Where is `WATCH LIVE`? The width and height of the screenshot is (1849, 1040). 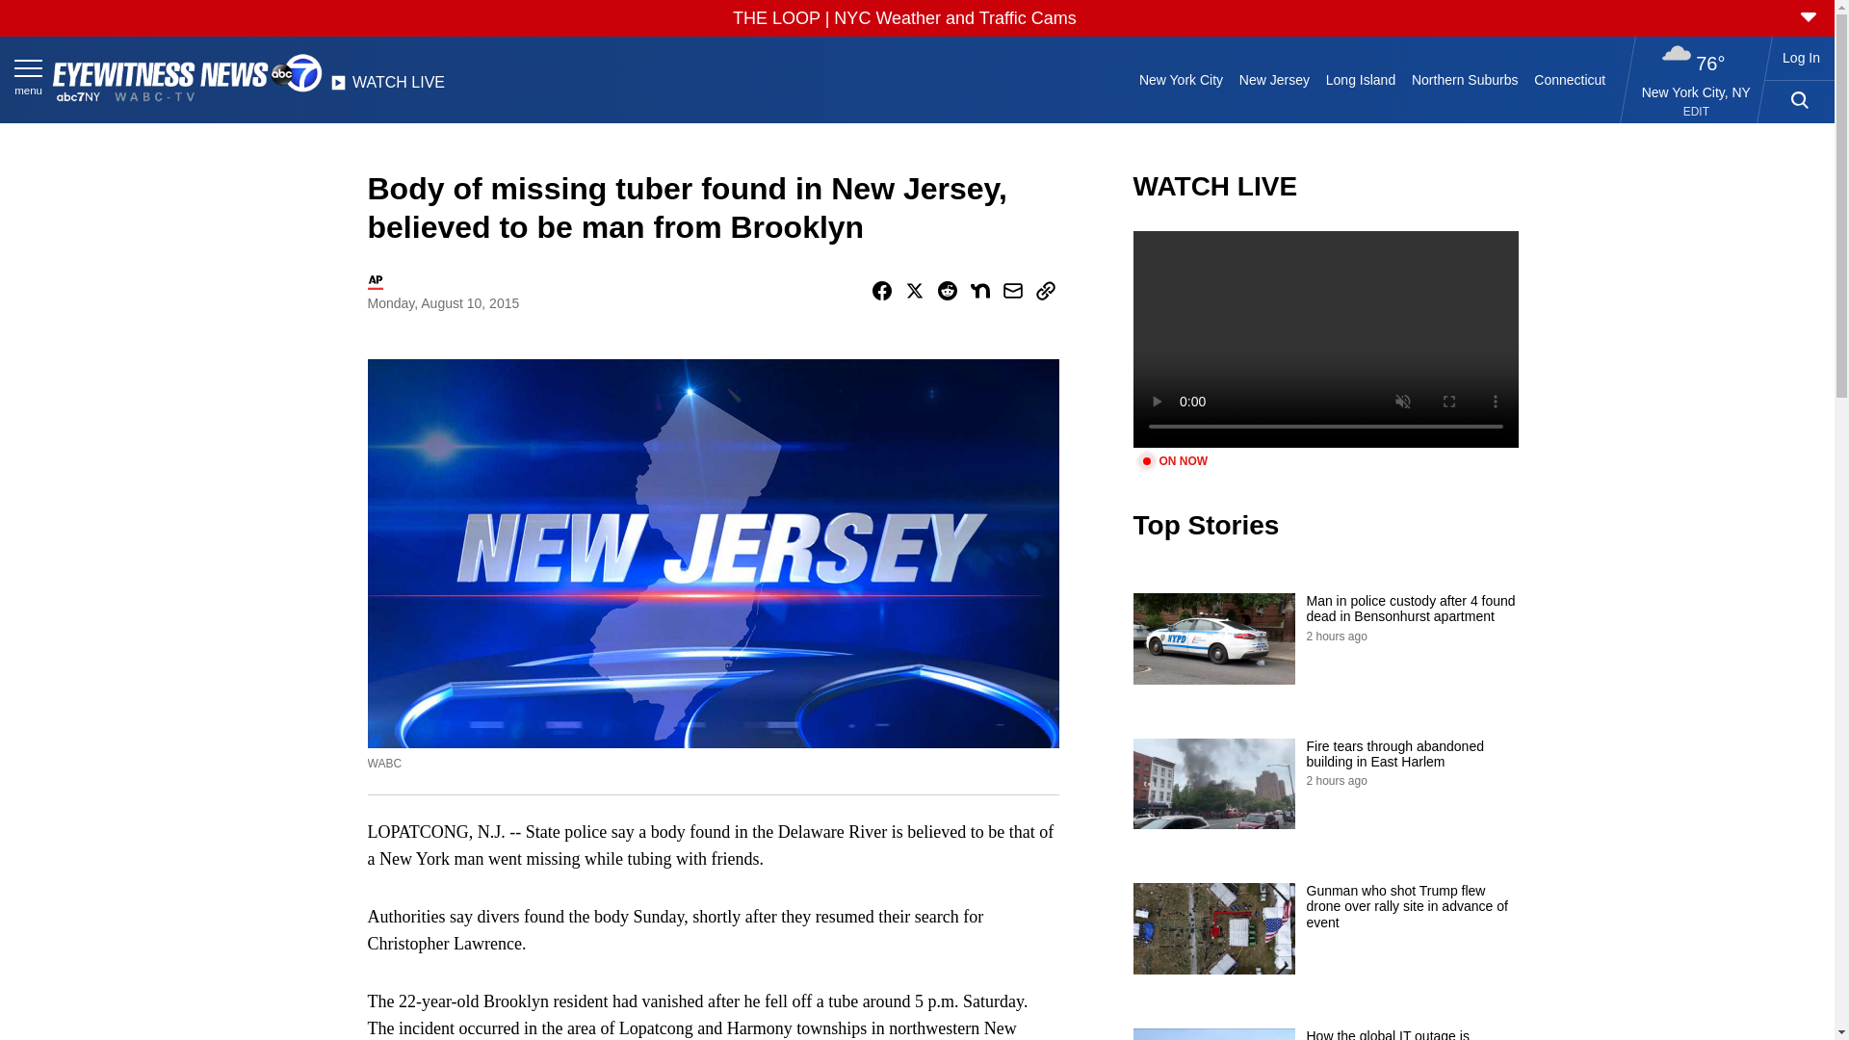
WATCH LIVE is located at coordinates (387, 88).